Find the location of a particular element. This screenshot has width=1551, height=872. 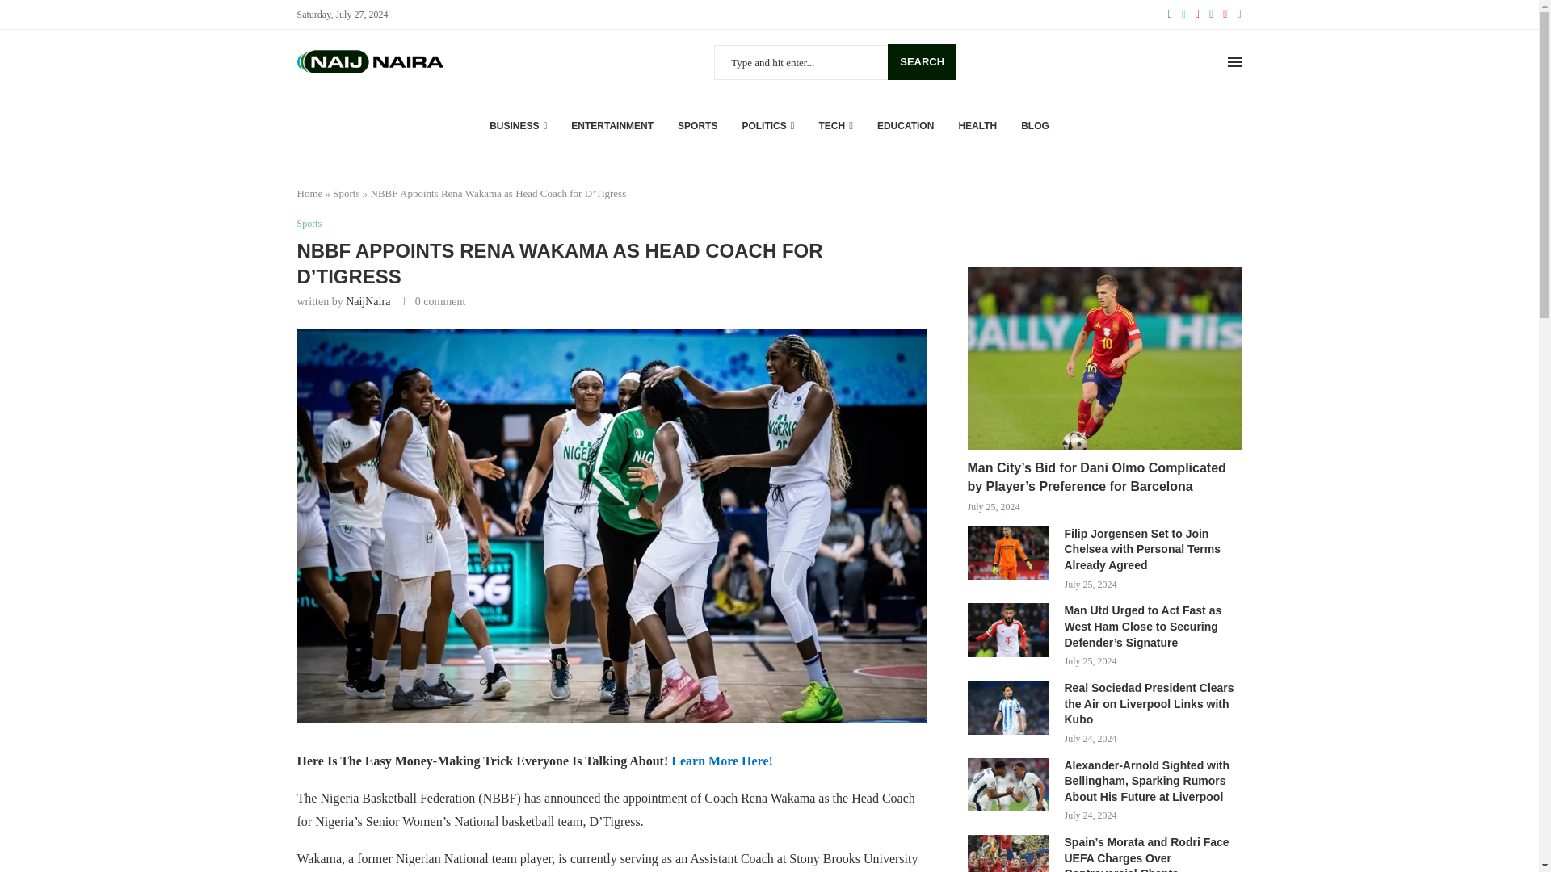

BUSINESS is located at coordinates (519, 126).